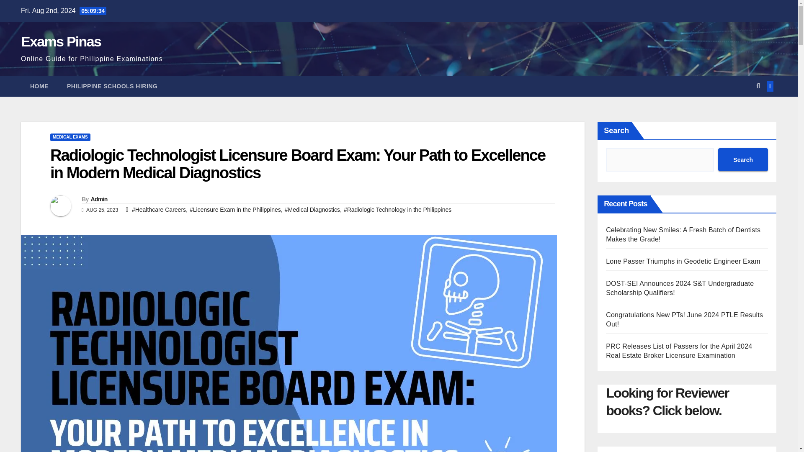 The image size is (804, 452). I want to click on Home, so click(39, 86).